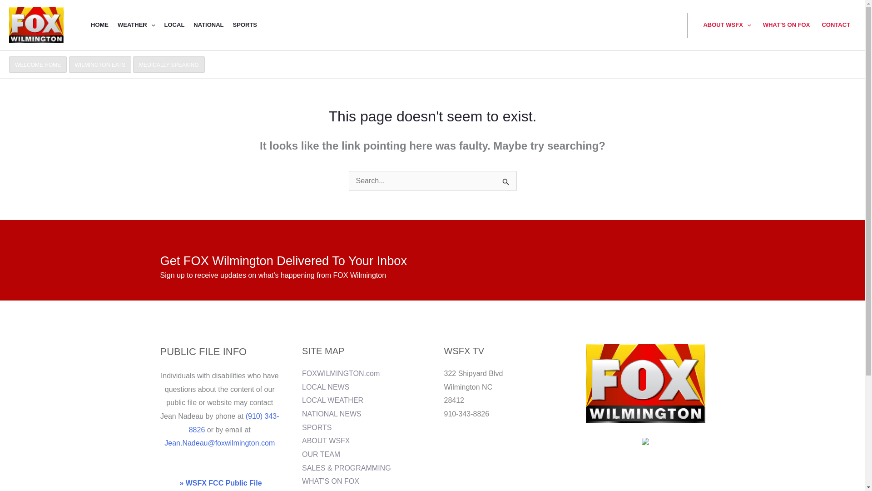  I want to click on CONTACT, so click(836, 25).